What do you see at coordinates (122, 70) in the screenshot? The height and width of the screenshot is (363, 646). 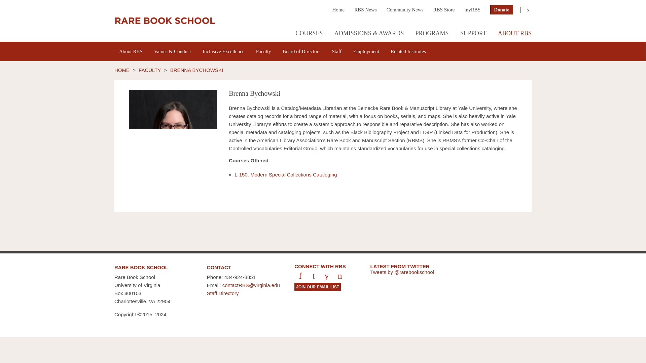 I see `Go to Rare Book School.` at bounding box center [122, 70].